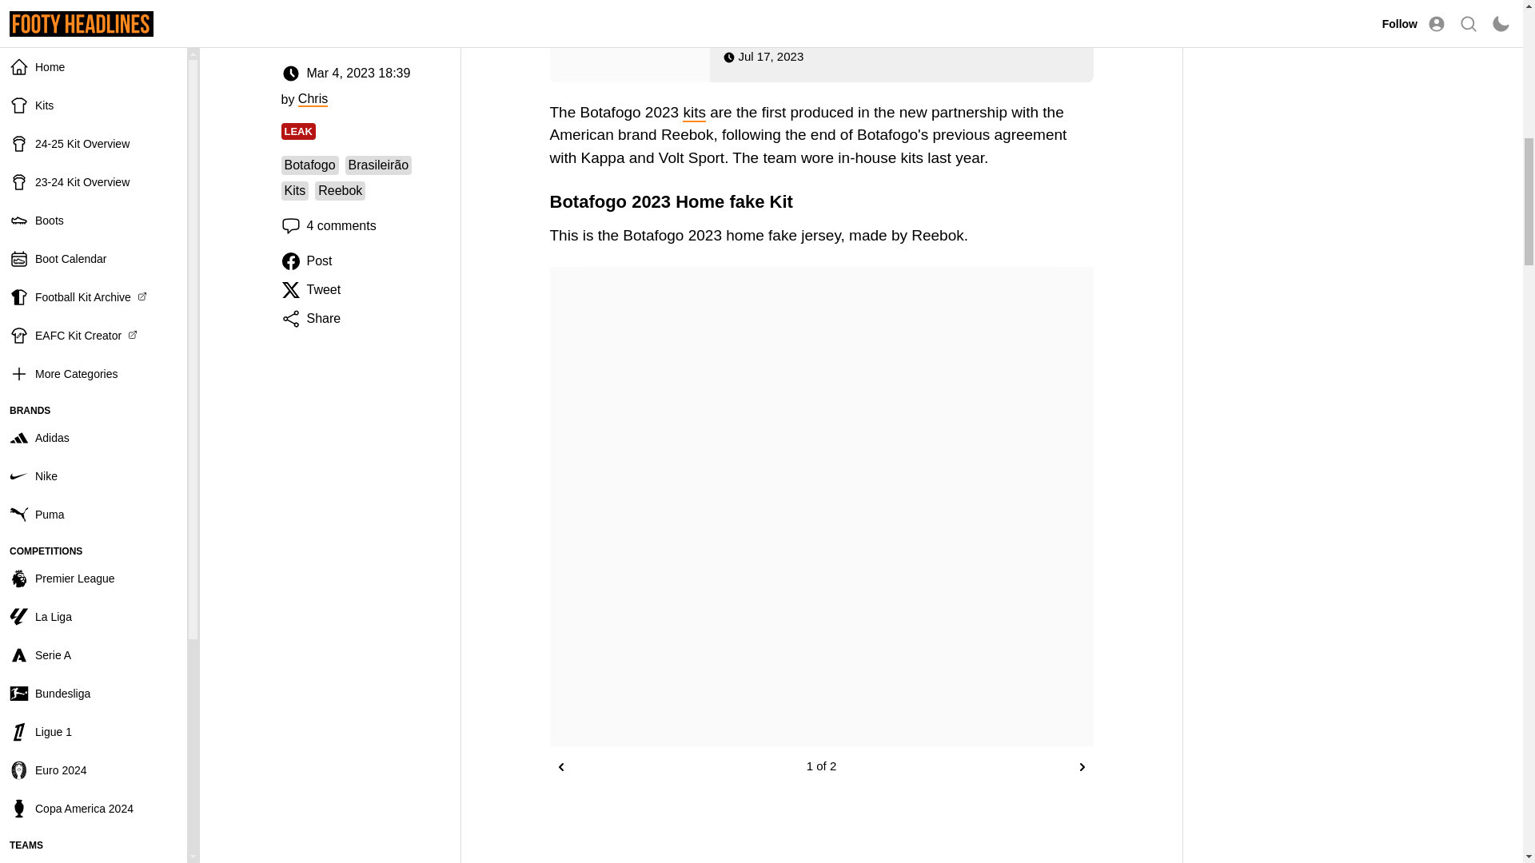 This screenshot has height=863, width=1535. Describe the element at coordinates (94, 14) in the screenshot. I see `Arsenal` at that location.